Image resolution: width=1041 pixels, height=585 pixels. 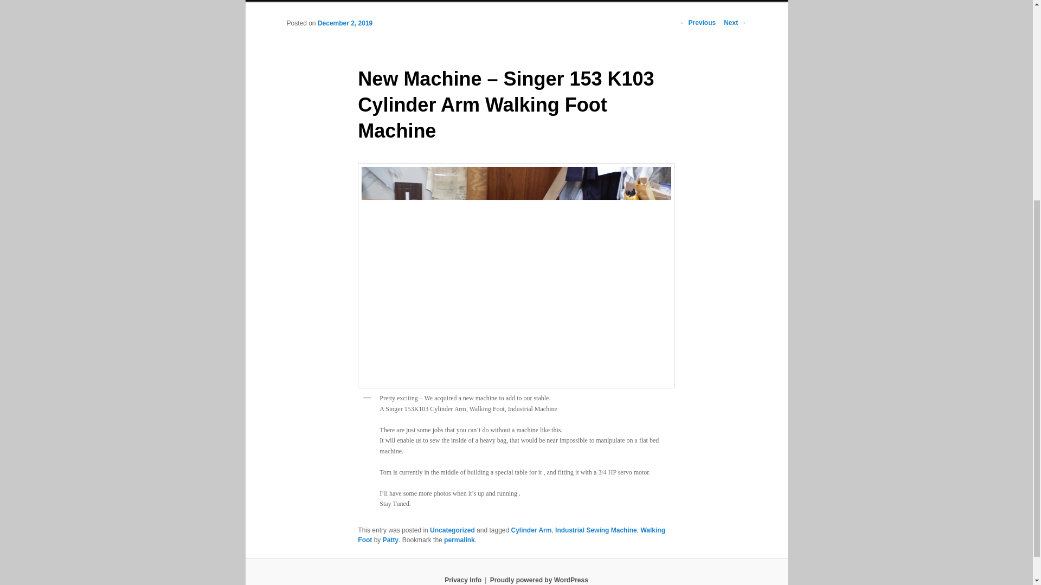 What do you see at coordinates (531, 530) in the screenshot?
I see `Cylinder Arm` at bounding box center [531, 530].